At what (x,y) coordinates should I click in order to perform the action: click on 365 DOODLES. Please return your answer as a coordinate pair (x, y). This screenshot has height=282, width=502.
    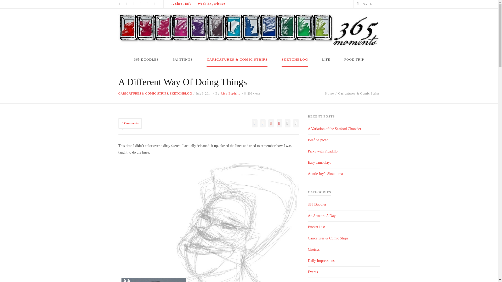
    Looking at the image, I should click on (146, 61).